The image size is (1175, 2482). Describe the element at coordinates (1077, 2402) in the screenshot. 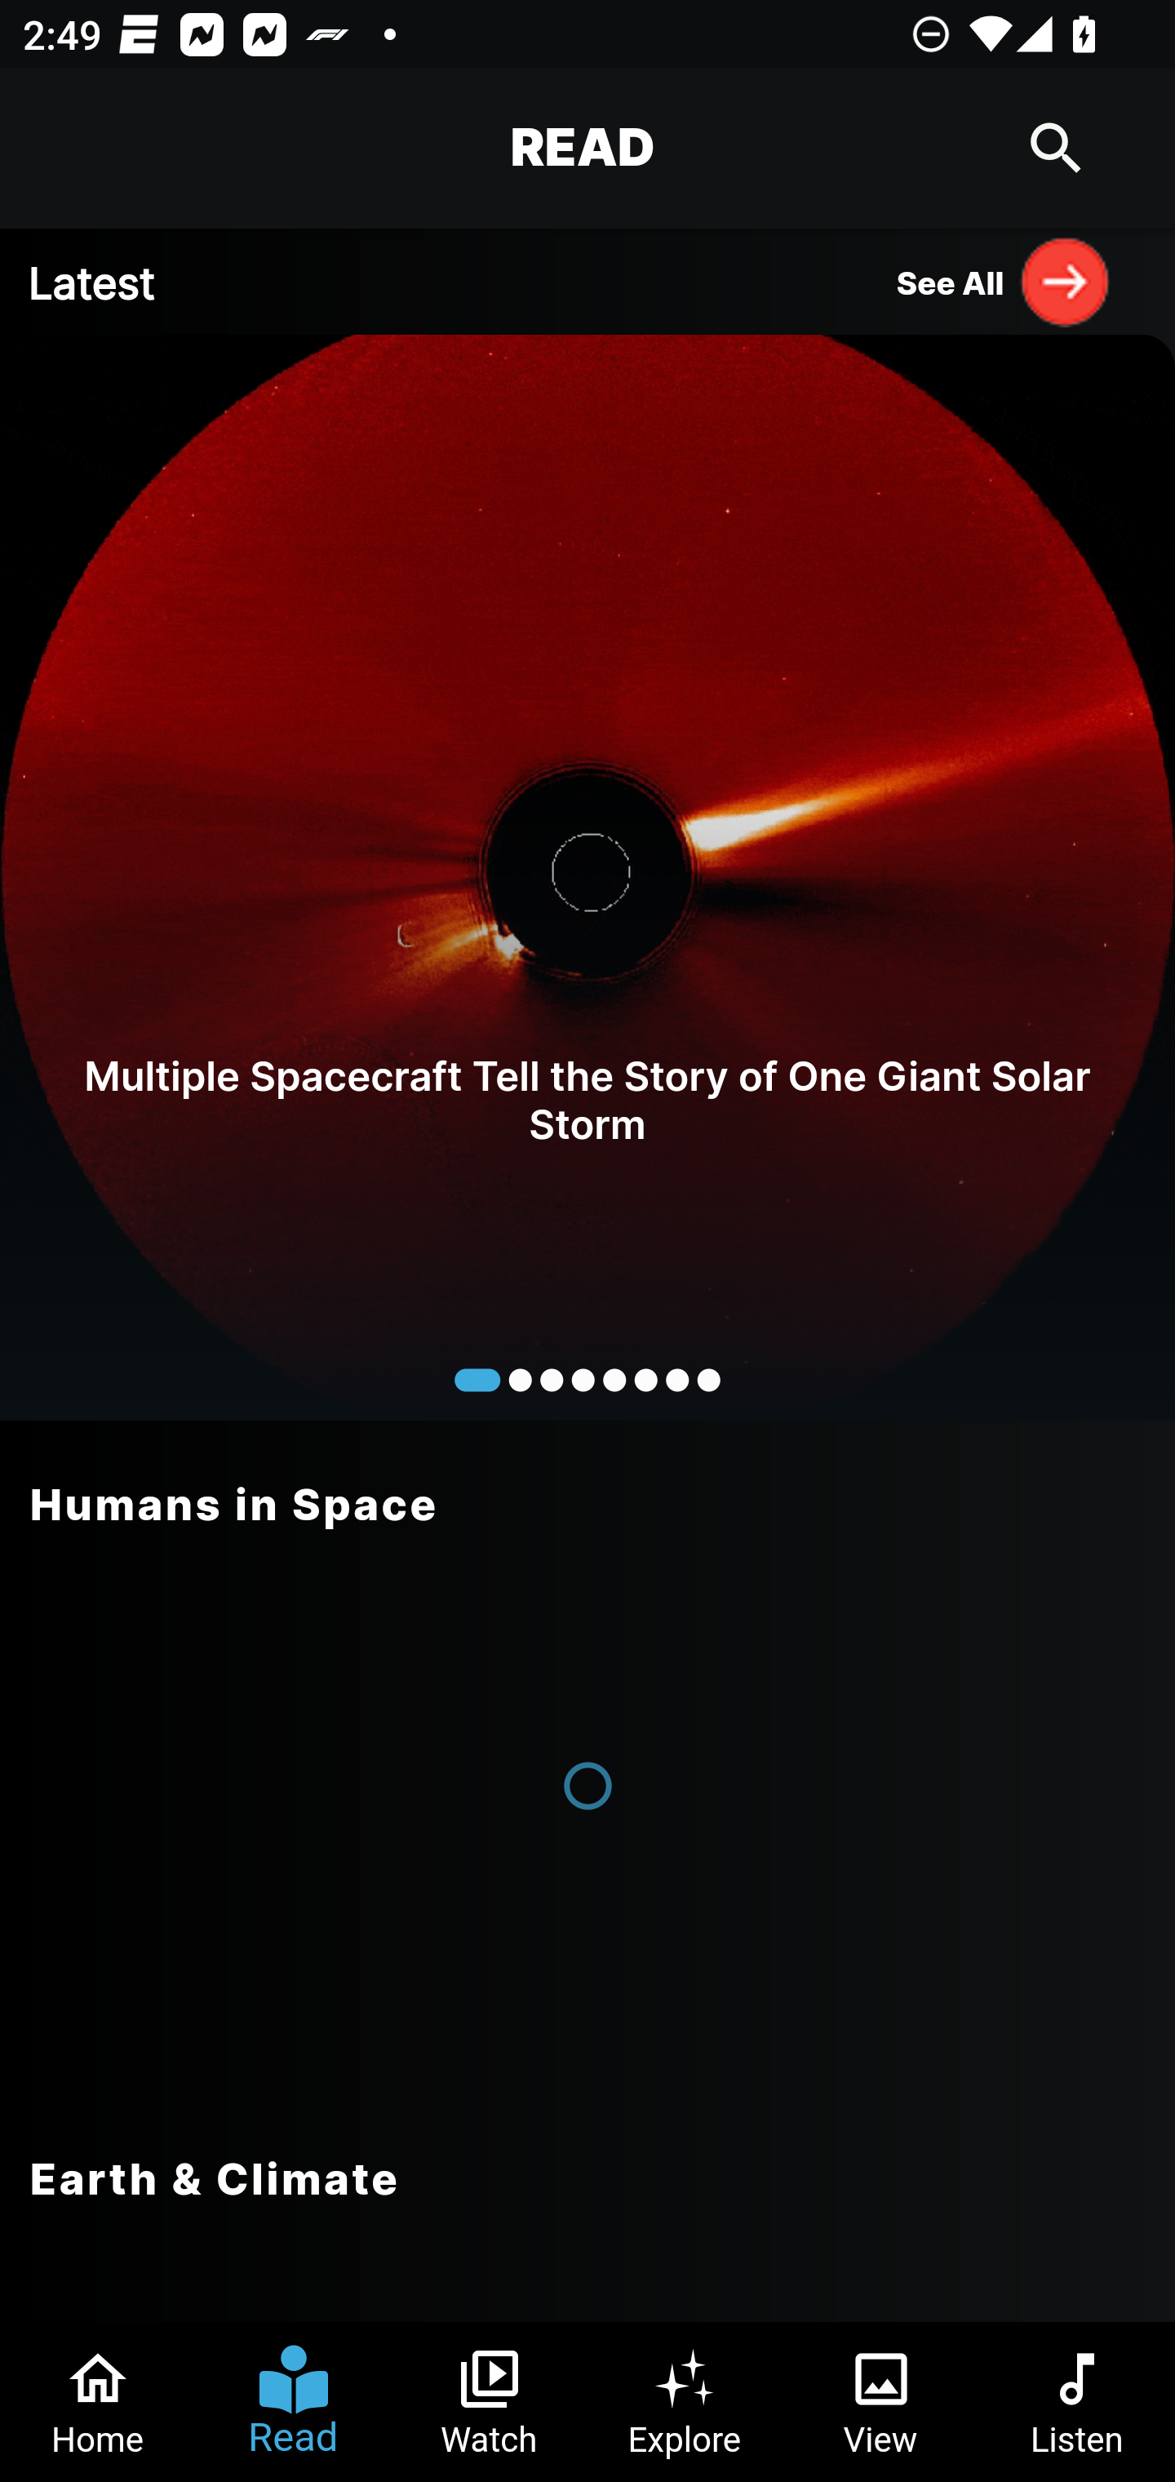

I see `Listen
Tab 6 of 6` at that location.